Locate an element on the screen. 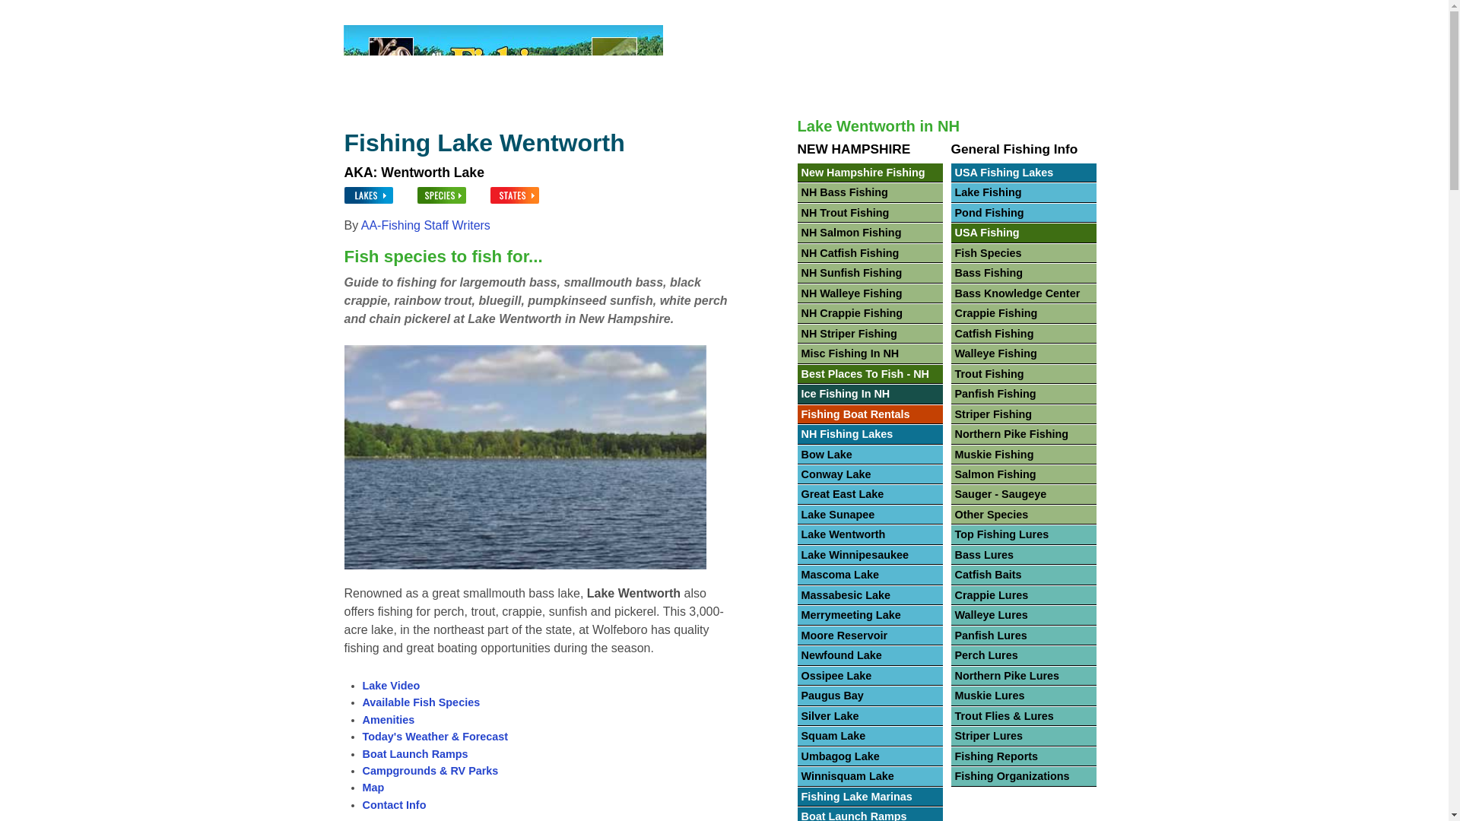  Fishing Lakes is located at coordinates (430, 12).